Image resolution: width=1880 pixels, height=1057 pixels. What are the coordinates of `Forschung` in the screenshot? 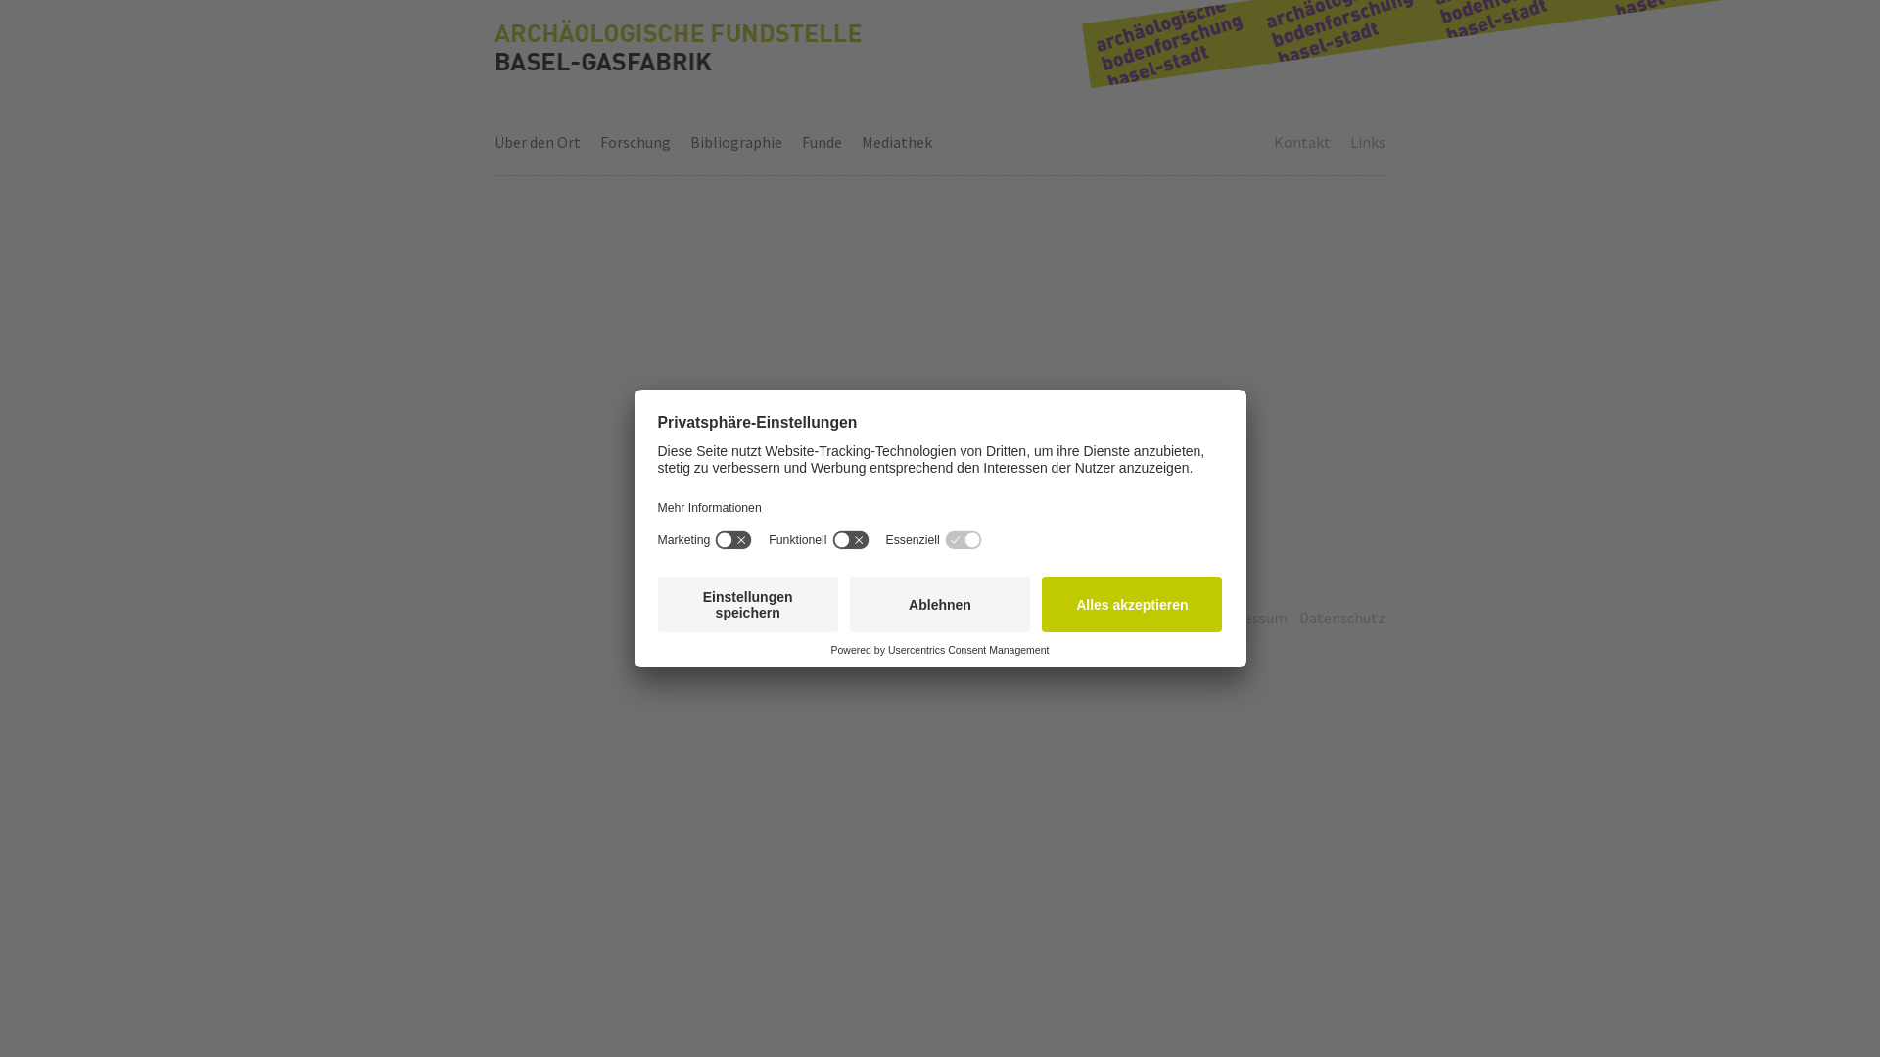 It's located at (635, 142).